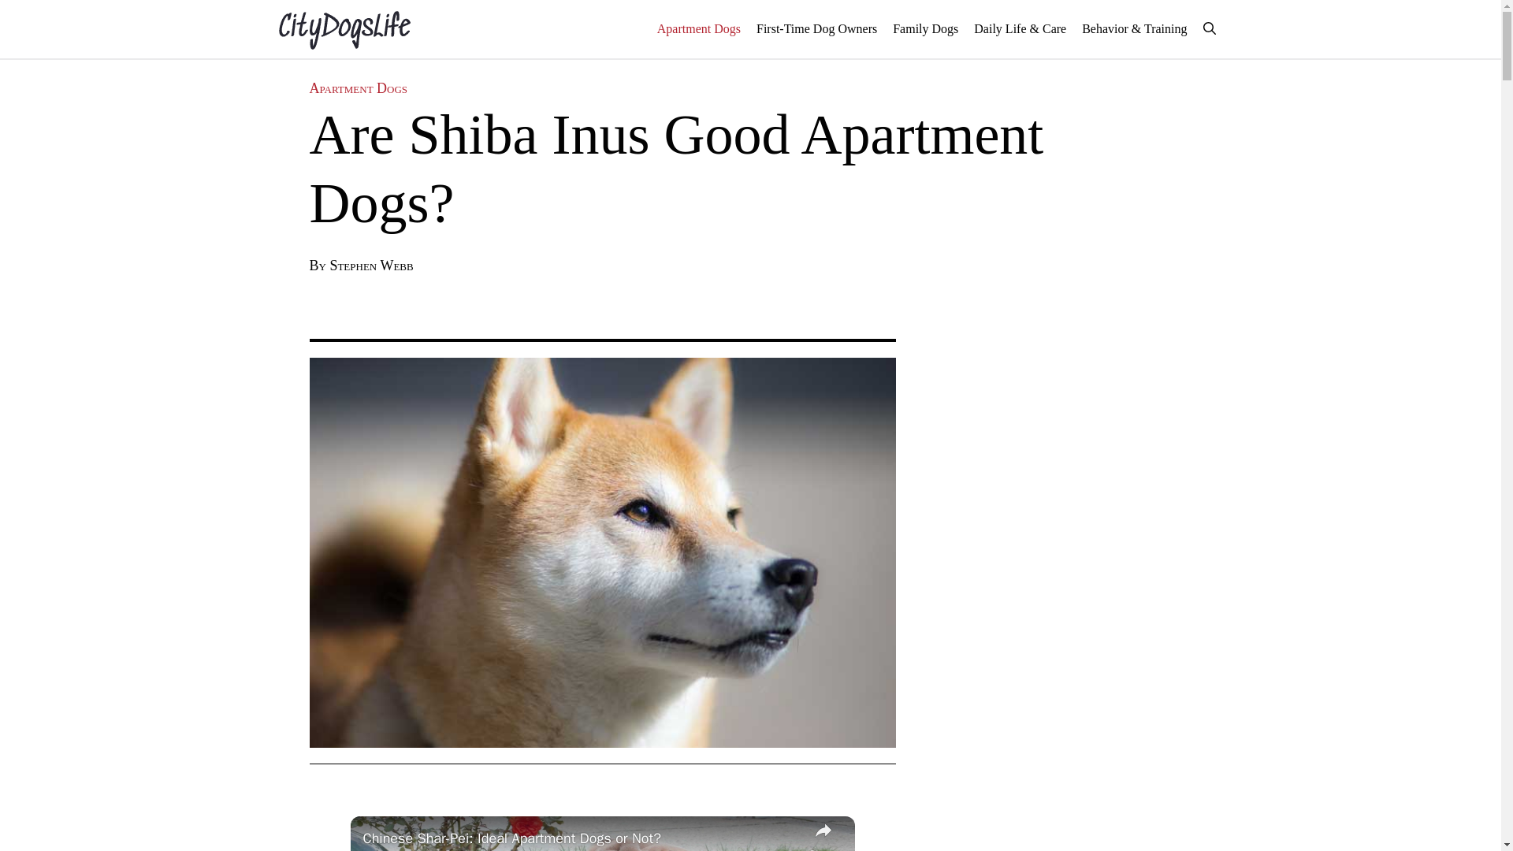 This screenshot has height=851, width=1513. Describe the element at coordinates (371, 265) in the screenshot. I see `Stephen Webb` at that location.